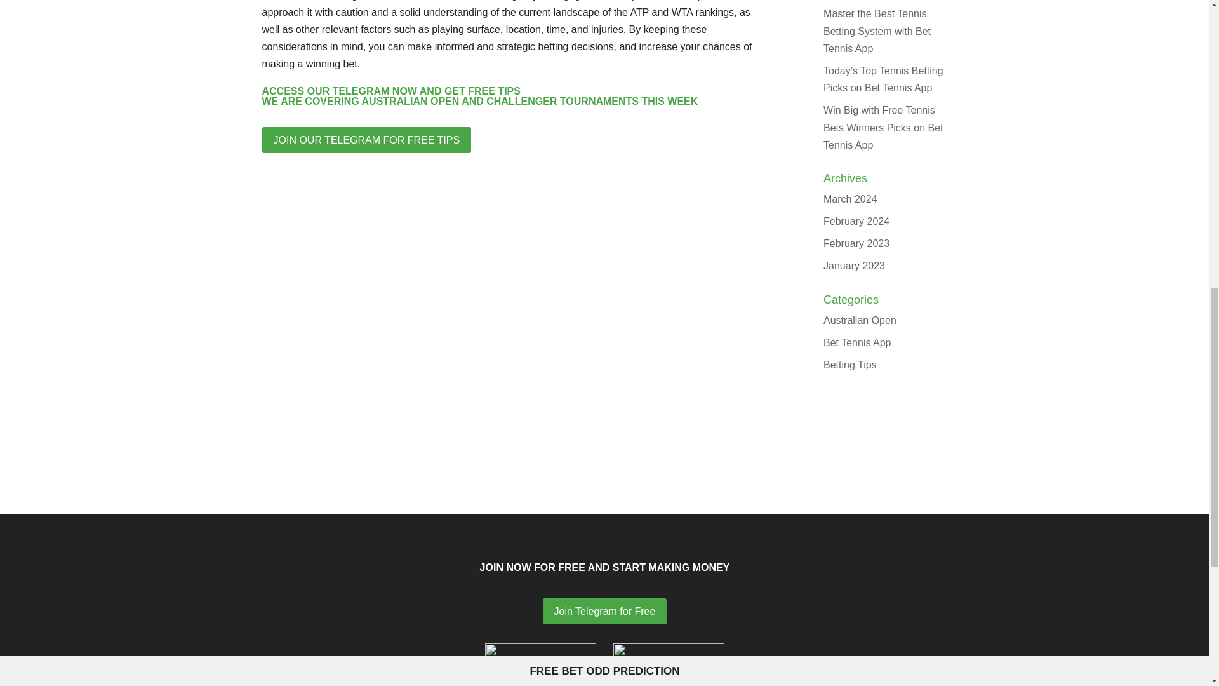 The image size is (1219, 686). What do you see at coordinates (860, 320) in the screenshot?
I see `Australian Open` at bounding box center [860, 320].